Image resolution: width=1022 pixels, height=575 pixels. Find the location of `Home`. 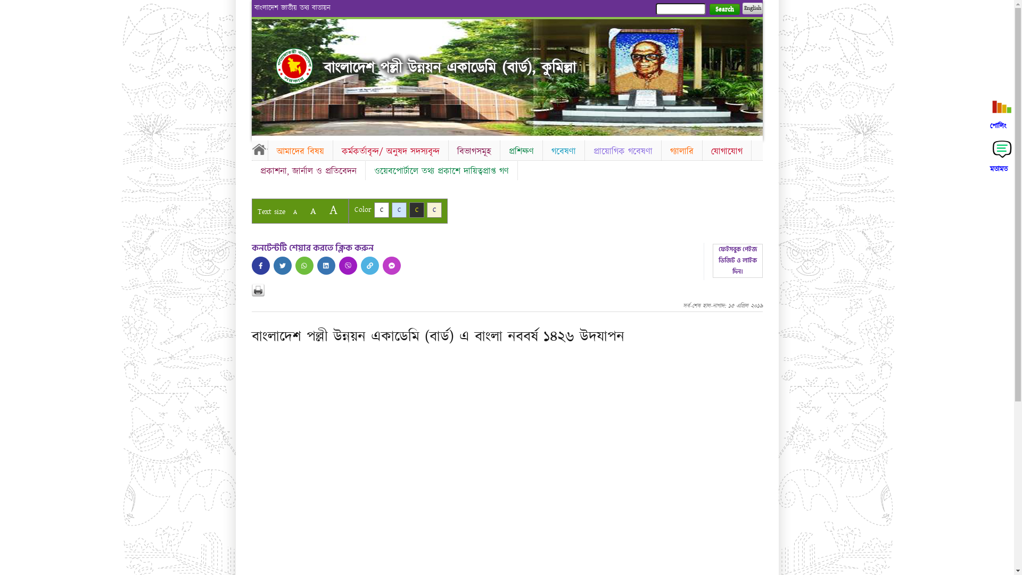

Home is located at coordinates (259, 149).